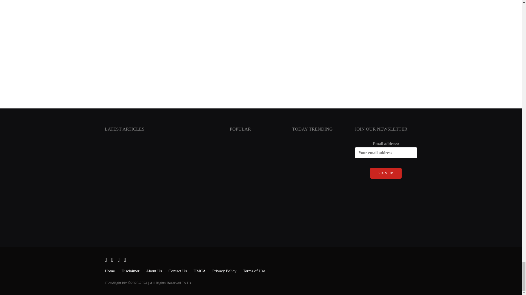 The height and width of the screenshot is (295, 526). Describe the element at coordinates (386, 173) in the screenshot. I see `Sign up` at that location.